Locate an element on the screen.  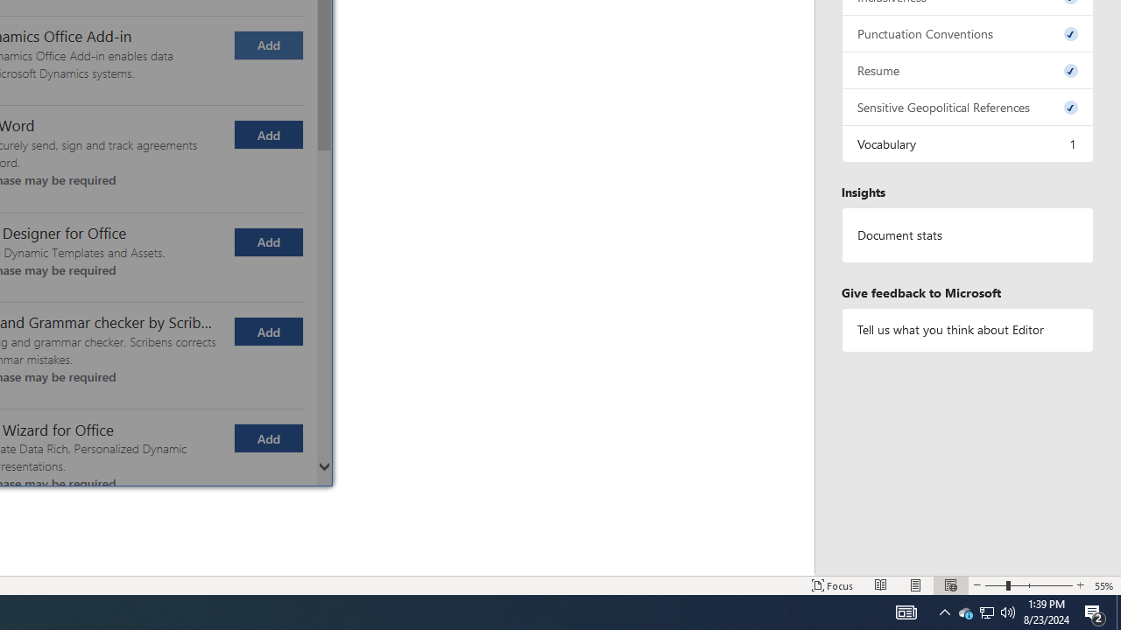
Document statistics is located at coordinates (968, 235).